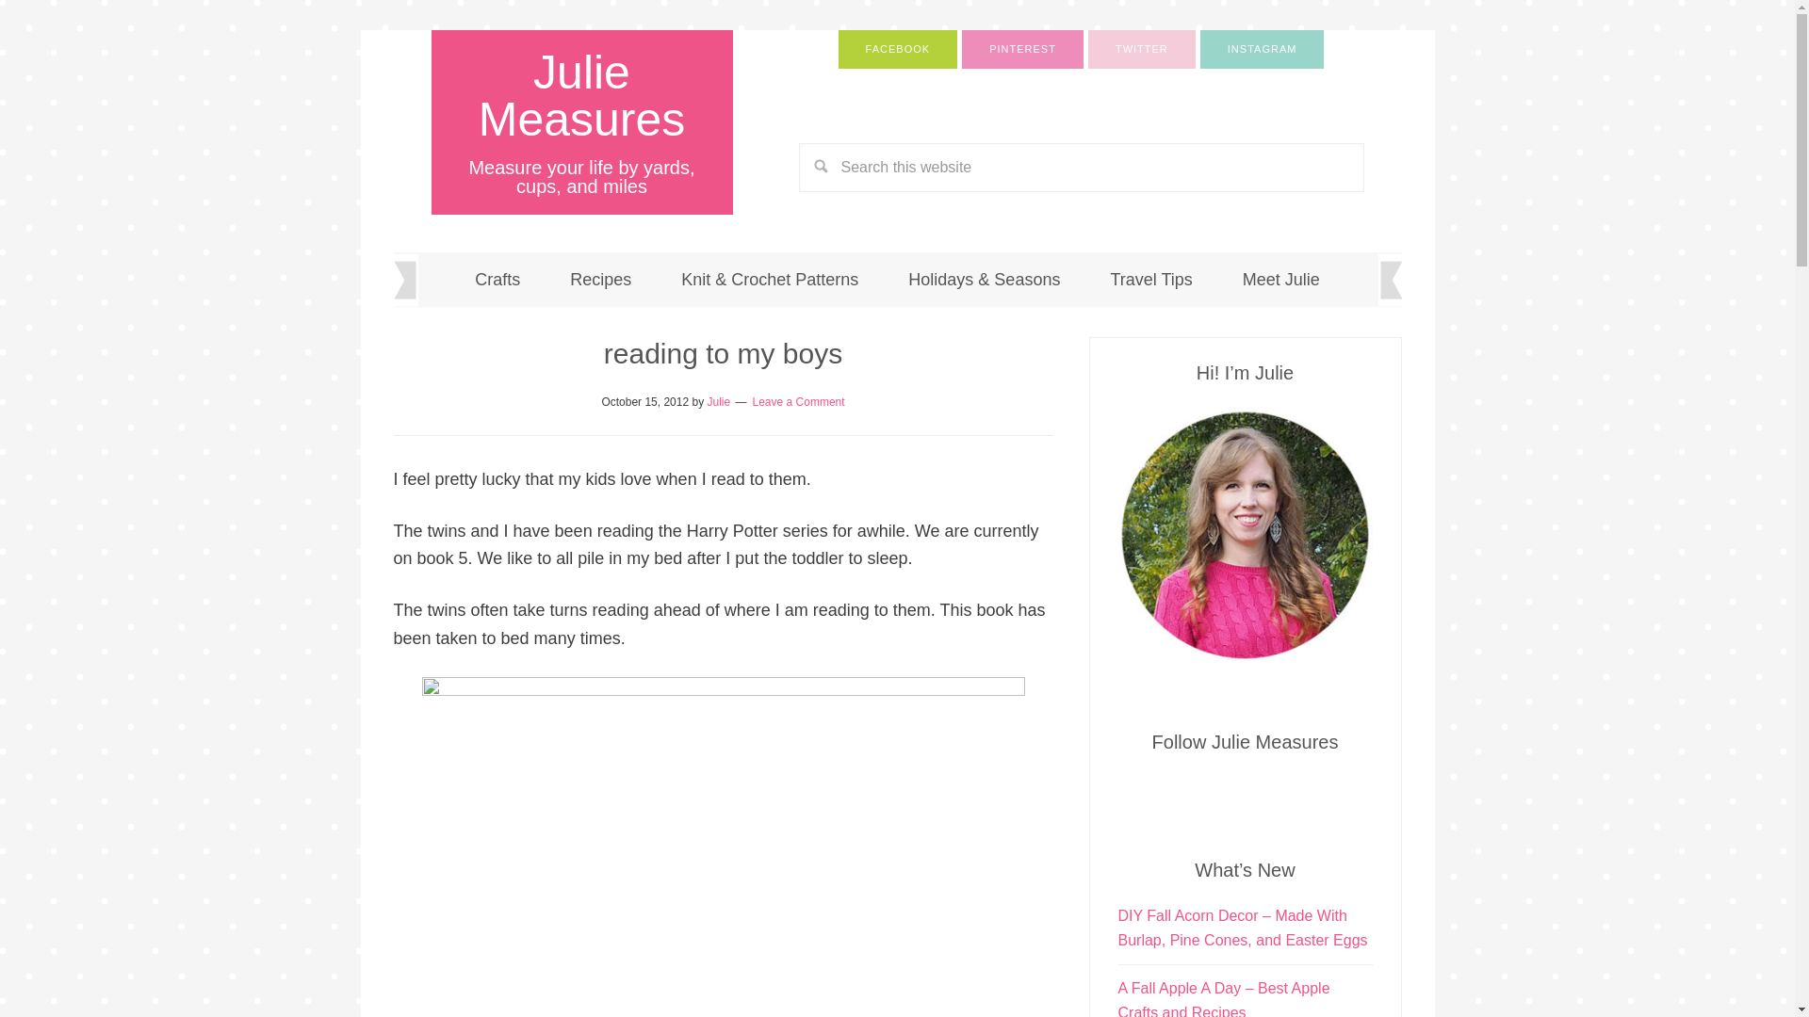  What do you see at coordinates (899, 49) in the screenshot?
I see `FACEBOOK` at bounding box center [899, 49].